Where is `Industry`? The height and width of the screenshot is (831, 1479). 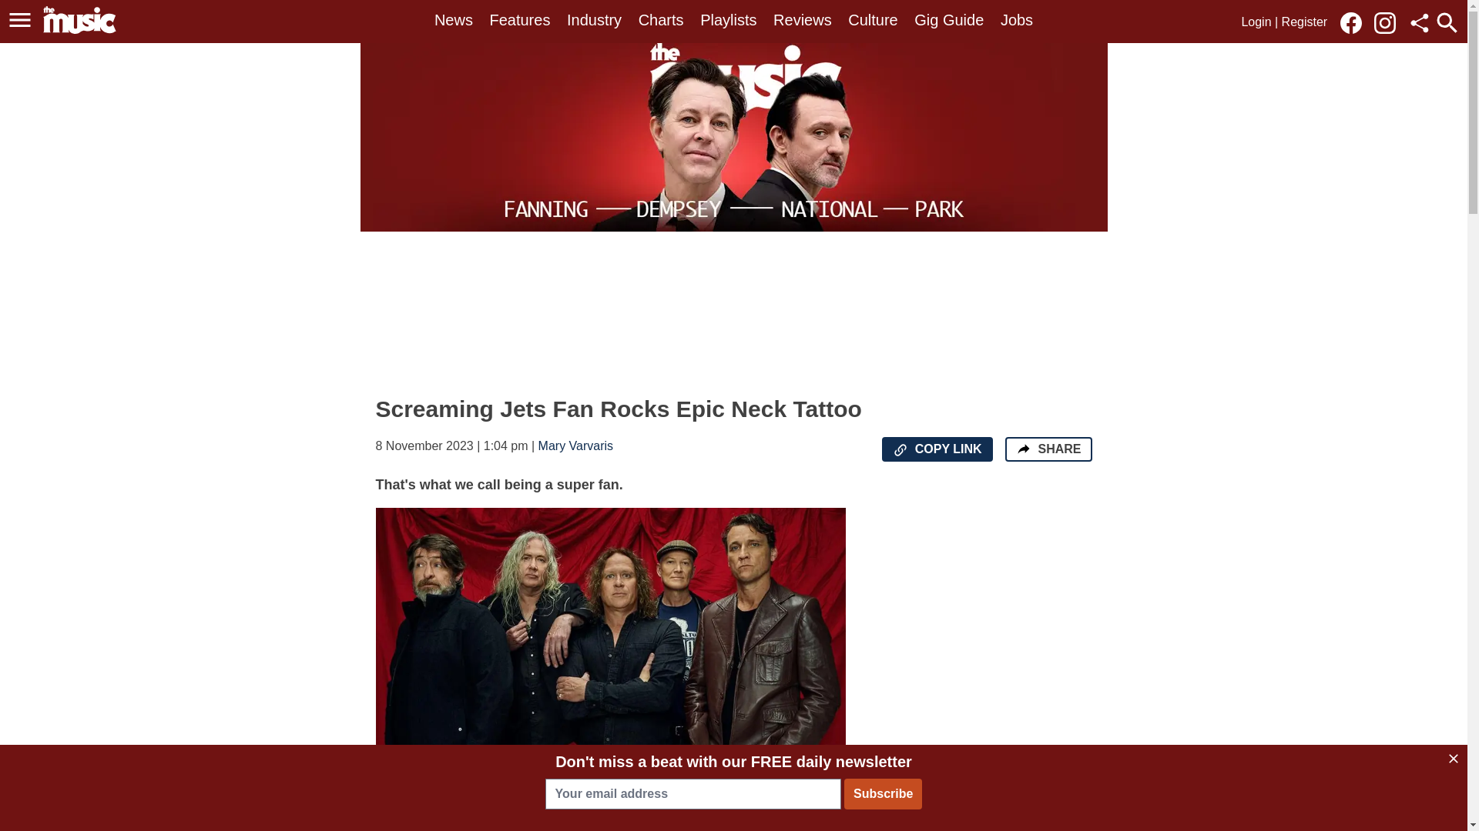
Industry is located at coordinates (593, 20).